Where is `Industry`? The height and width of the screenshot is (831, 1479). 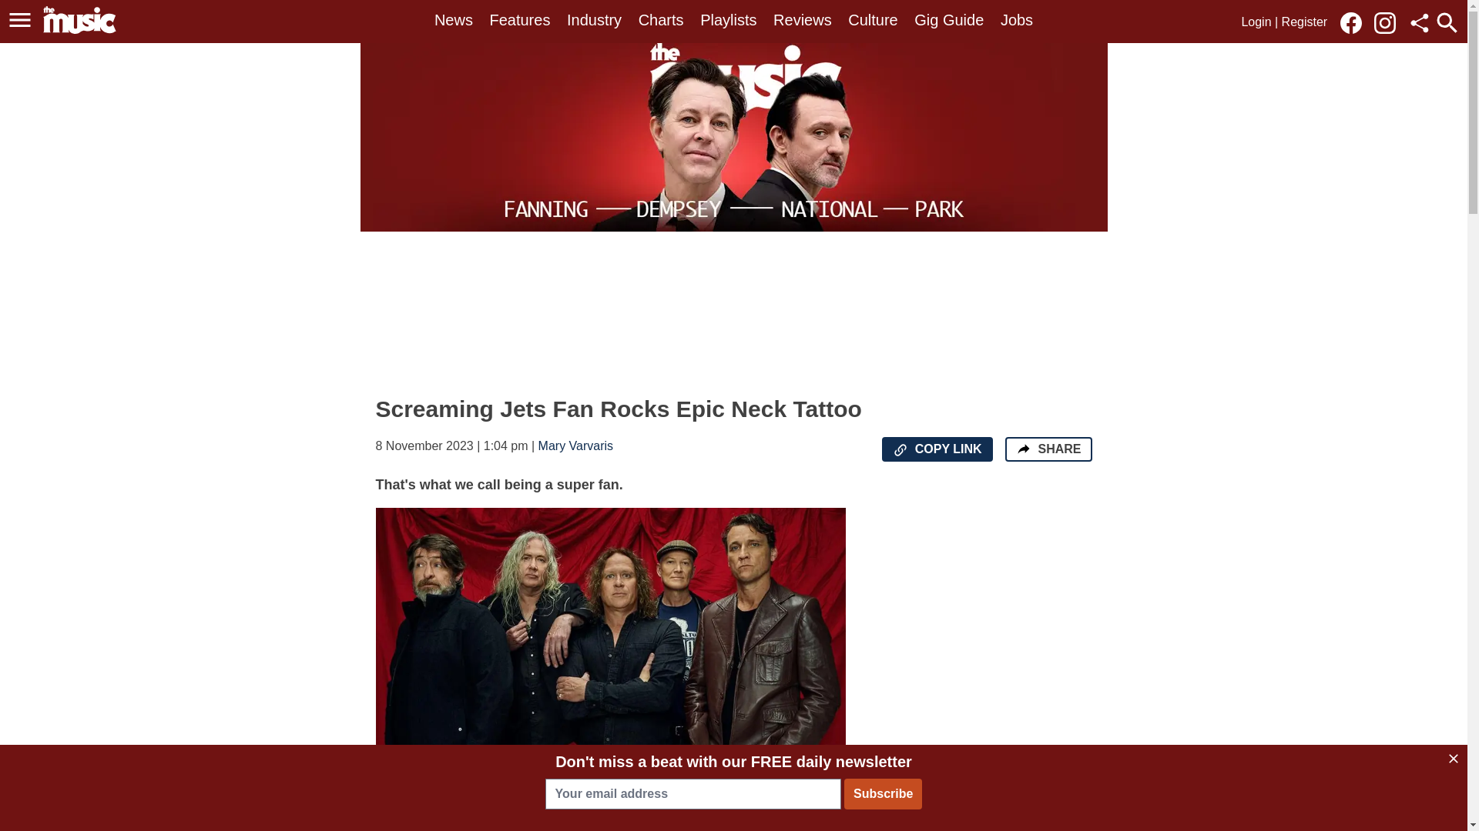
Industry is located at coordinates (593, 20).